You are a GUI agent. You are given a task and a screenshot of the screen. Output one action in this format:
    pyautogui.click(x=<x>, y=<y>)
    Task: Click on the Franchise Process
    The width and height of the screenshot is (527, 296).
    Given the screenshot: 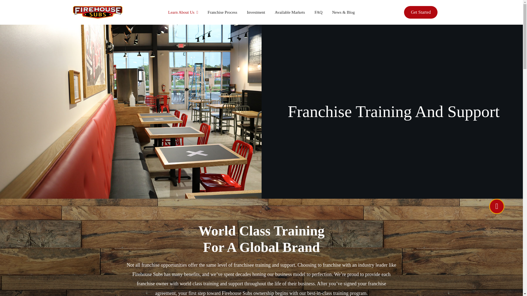 What is the action you would take?
    pyautogui.click(x=222, y=12)
    